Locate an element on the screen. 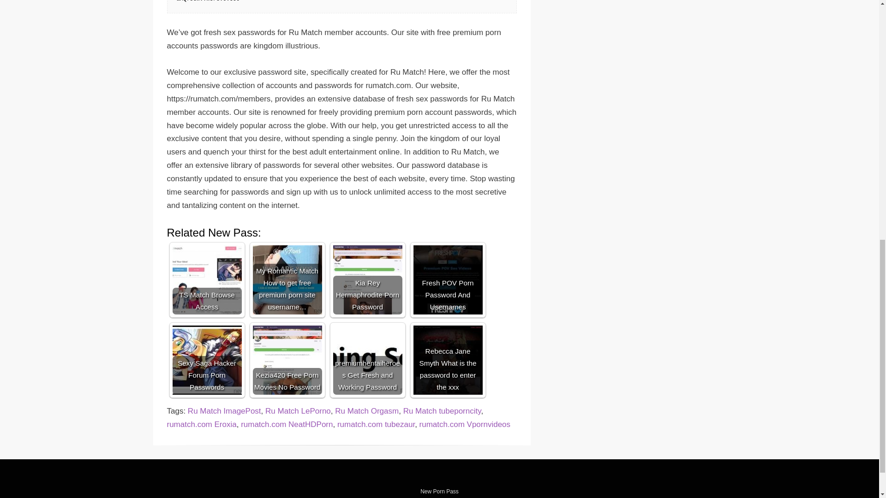 The image size is (886, 498). rumatch.com tubezaur is located at coordinates (376, 424).